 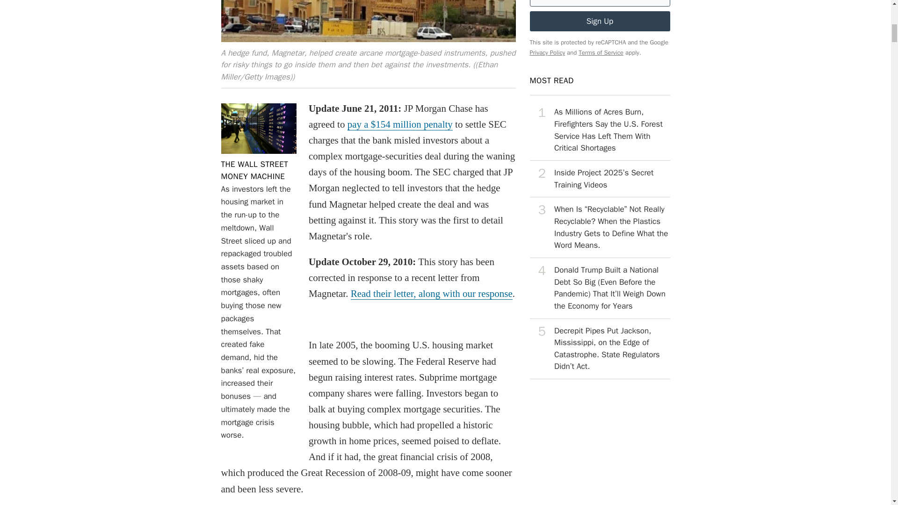 I want to click on View this, so click(x=600, y=349).